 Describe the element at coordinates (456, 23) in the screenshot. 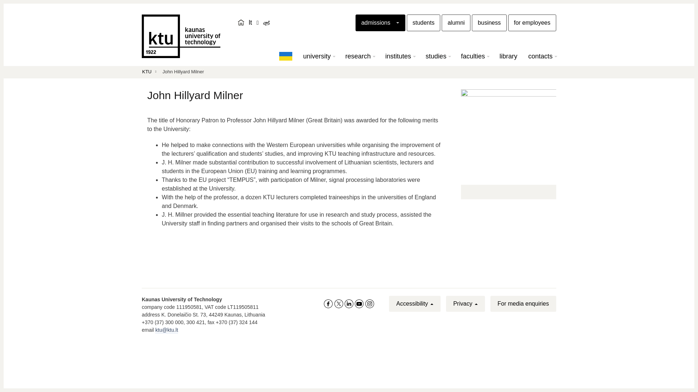

I see `alumni` at that location.